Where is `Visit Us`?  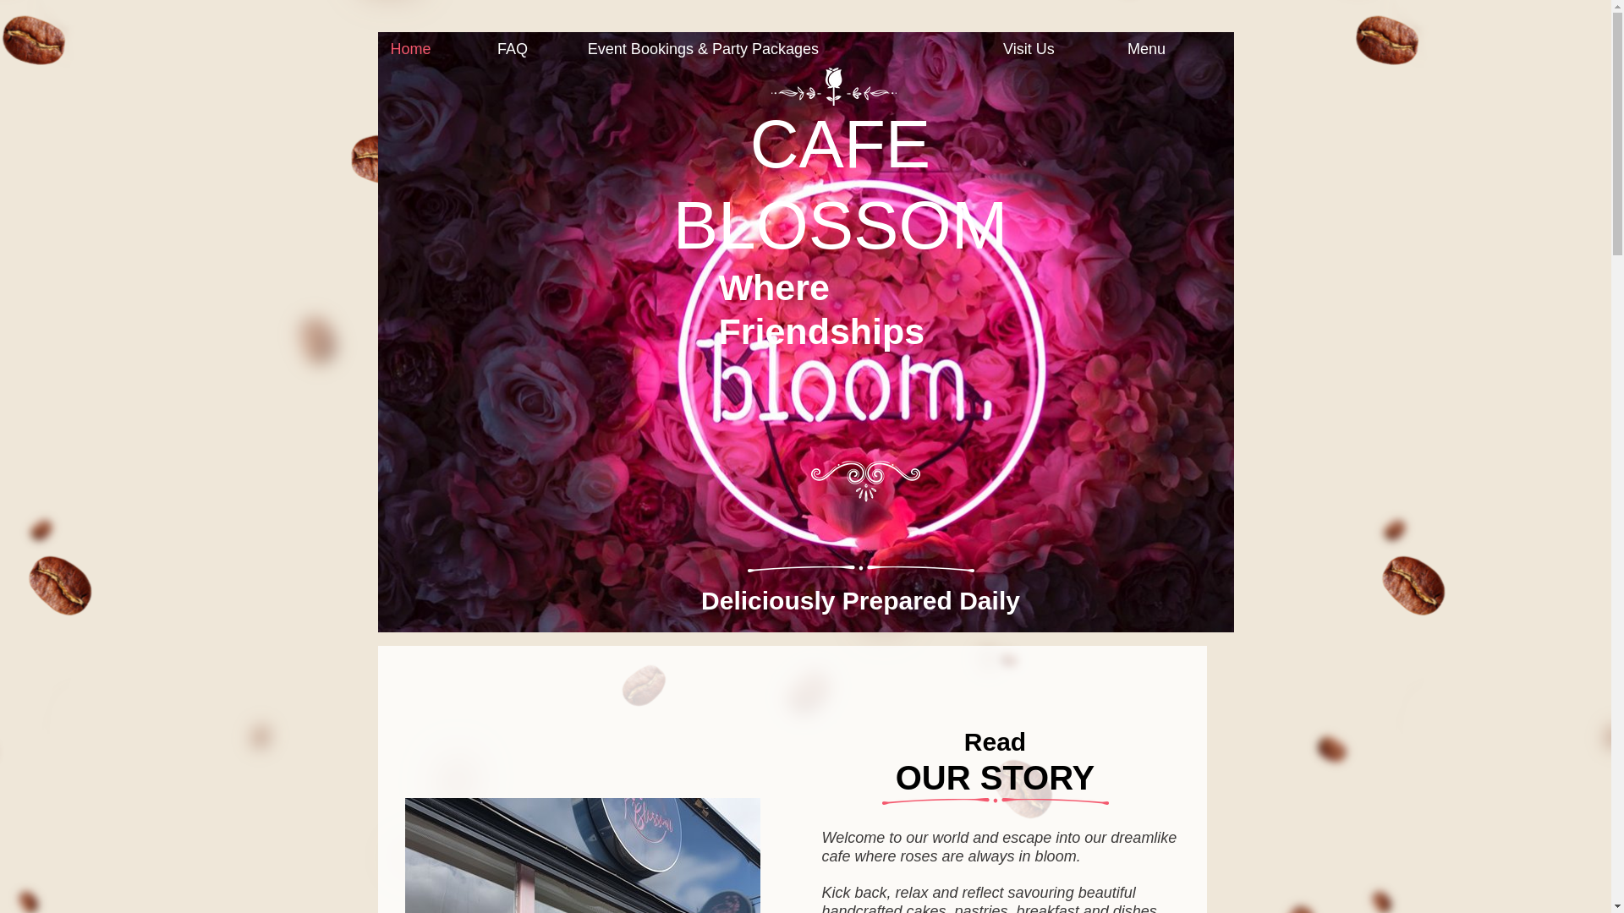 Visit Us is located at coordinates (1052, 49).